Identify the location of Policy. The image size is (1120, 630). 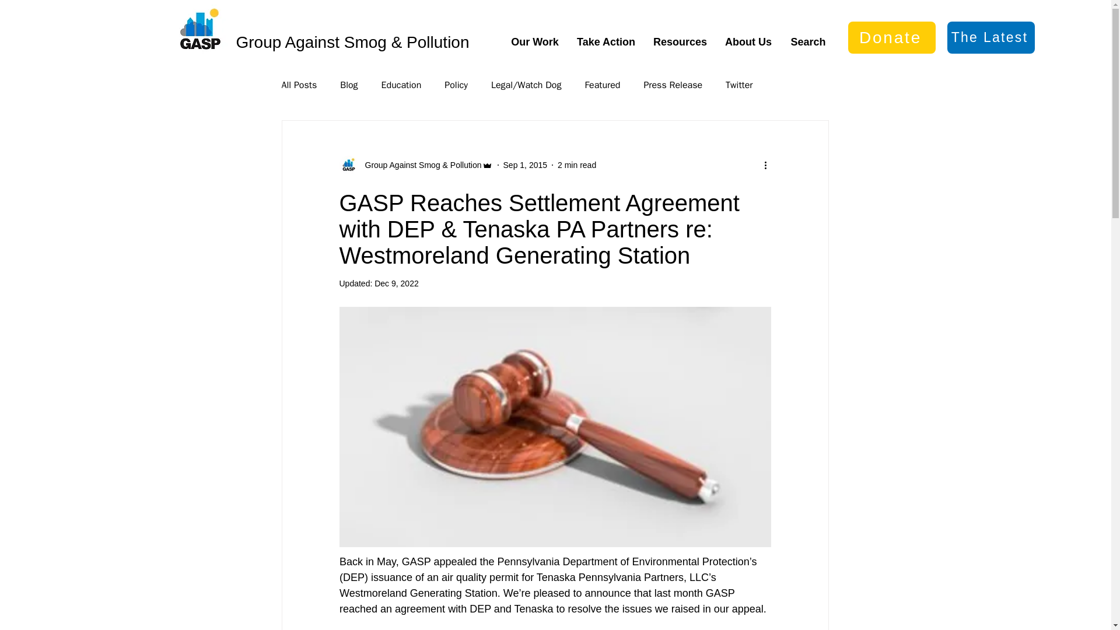
(456, 85).